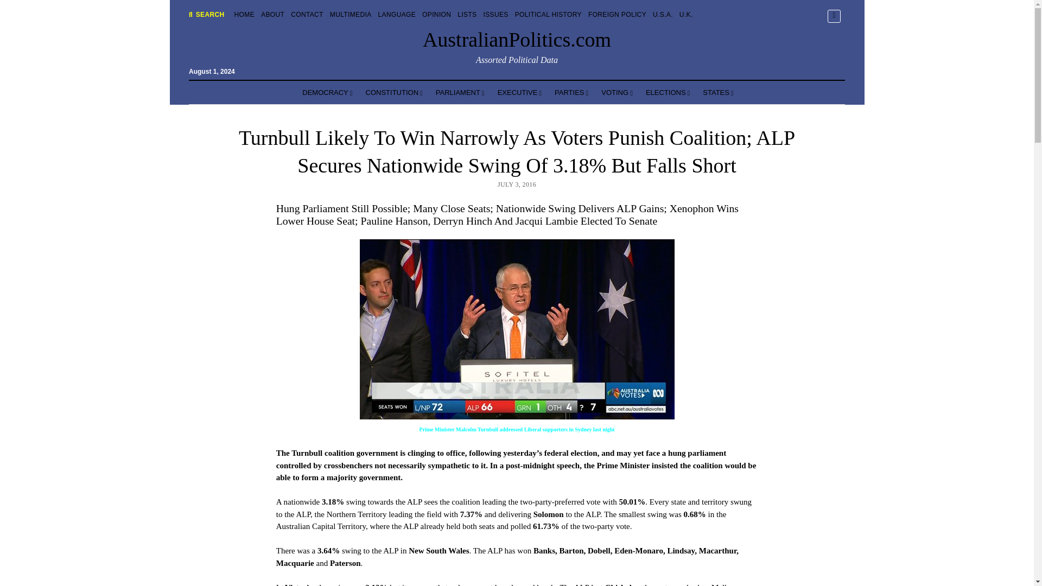 The image size is (1042, 586). I want to click on LISTS, so click(467, 14).